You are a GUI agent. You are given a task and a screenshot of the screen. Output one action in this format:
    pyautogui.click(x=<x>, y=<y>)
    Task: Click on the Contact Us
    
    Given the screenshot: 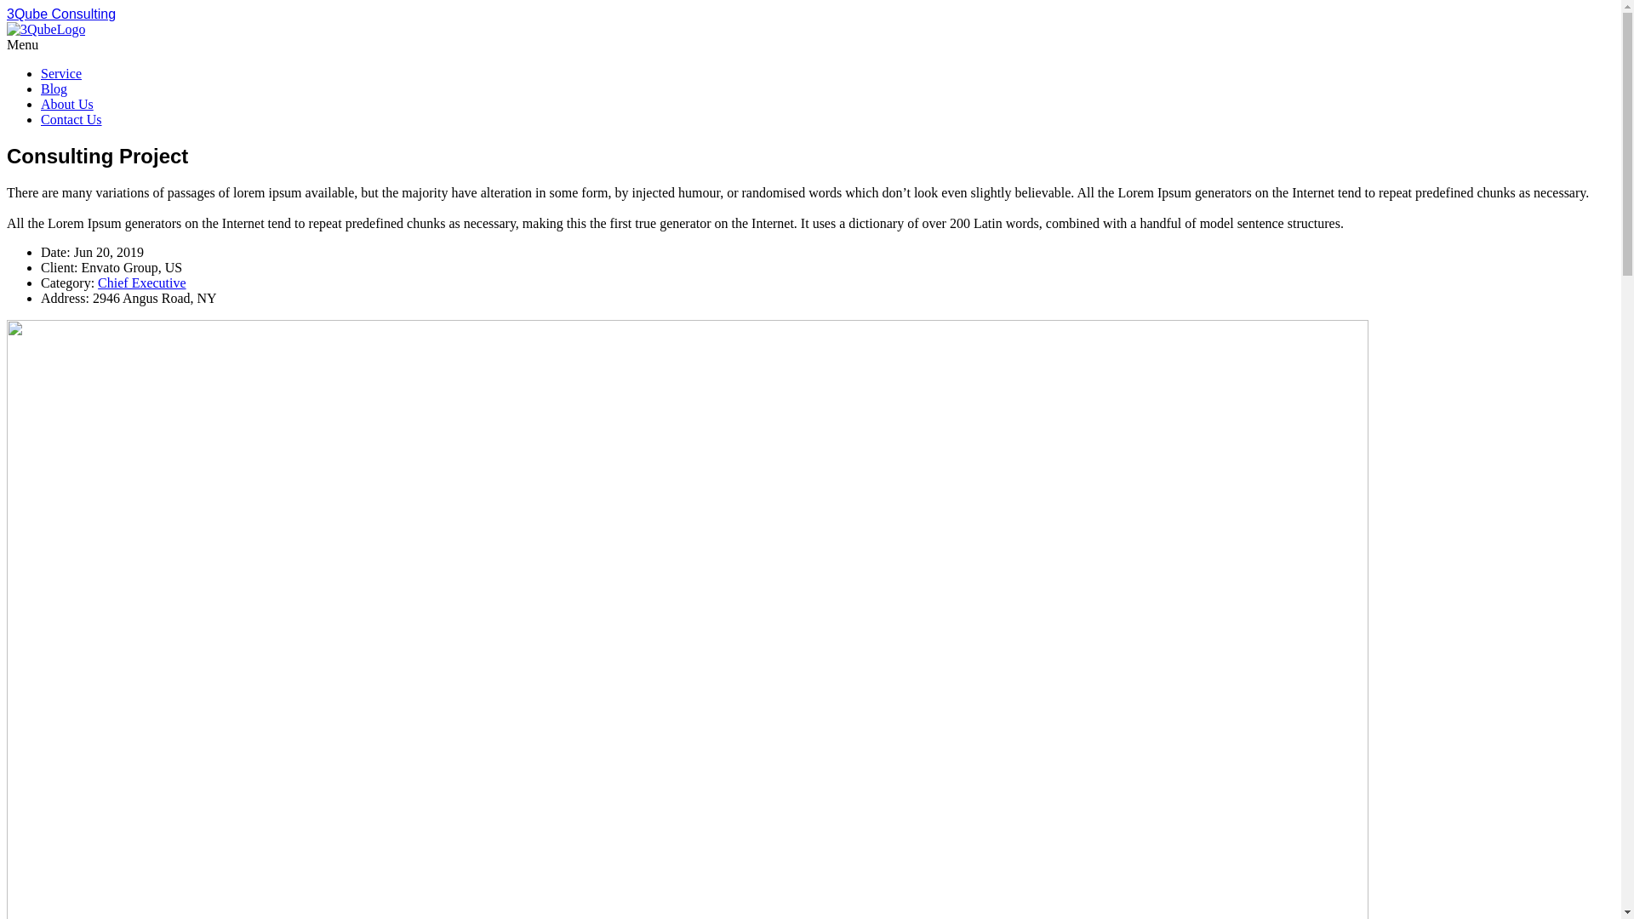 What is the action you would take?
    pyautogui.click(x=71, y=119)
    